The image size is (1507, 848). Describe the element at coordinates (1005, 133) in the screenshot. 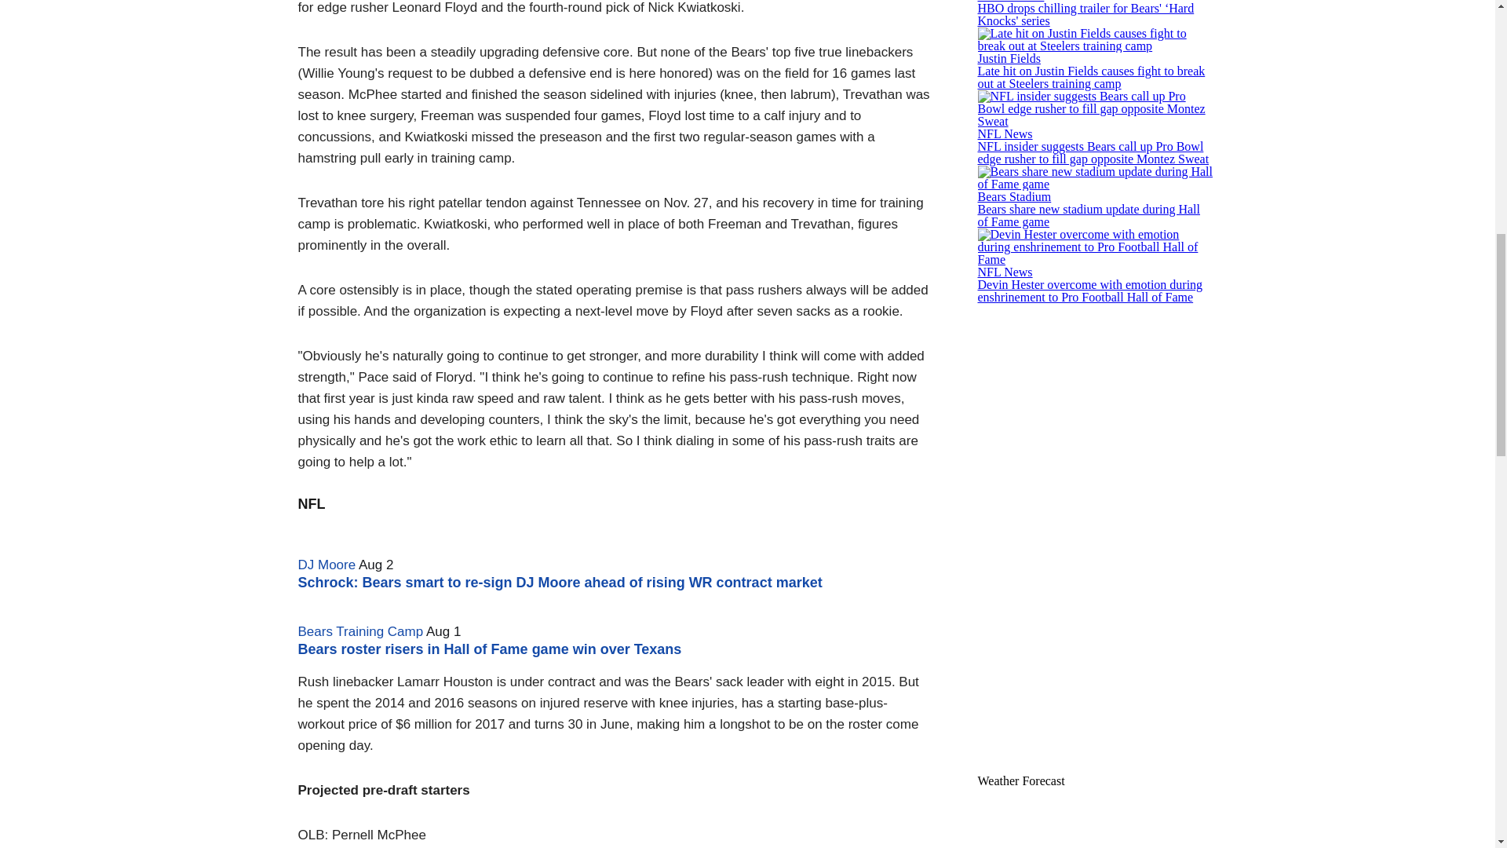

I see `NFL News` at that location.